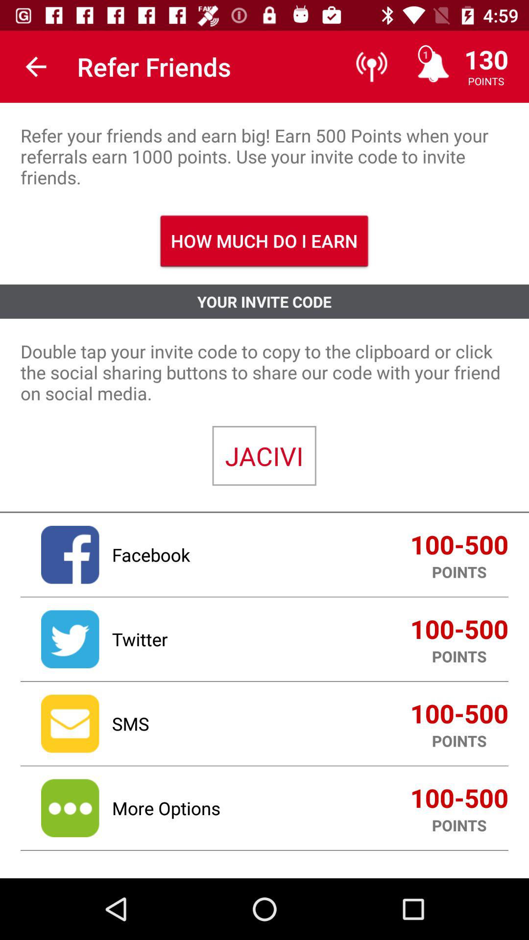 This screenshot has width=529, height=940. What do you see at coordinates (264, 241) in the screenshot?
I see `open the item above your invite code icon` at bounding box center [264, 241].